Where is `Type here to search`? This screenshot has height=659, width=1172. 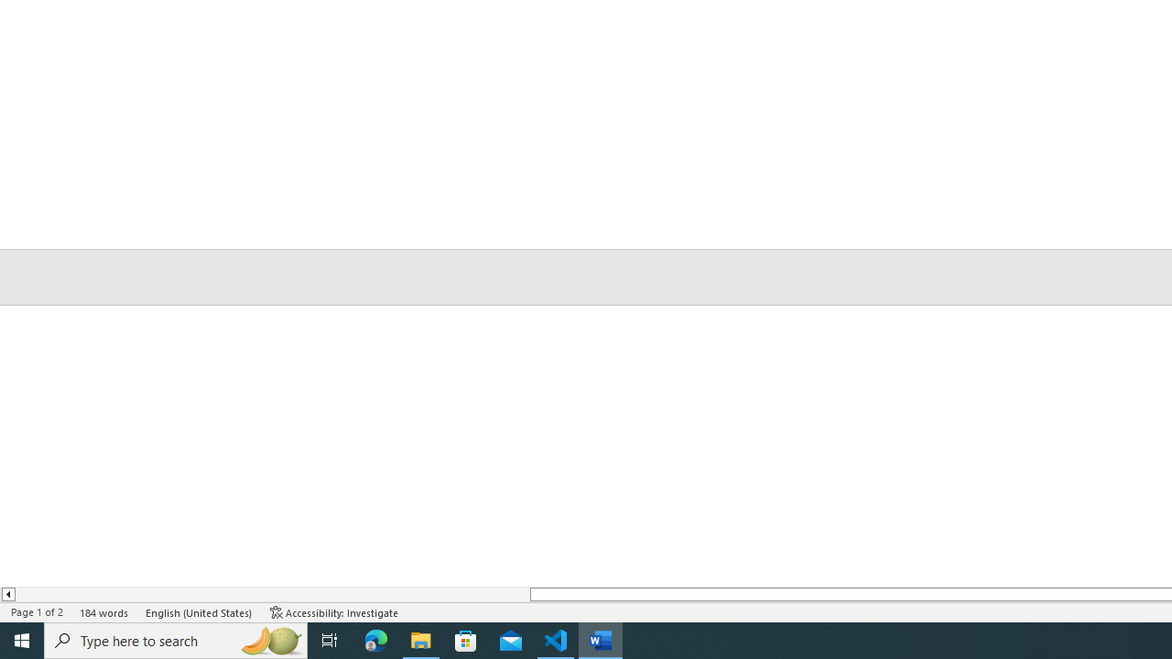
Type here to search is located at coordinates (176, 641).